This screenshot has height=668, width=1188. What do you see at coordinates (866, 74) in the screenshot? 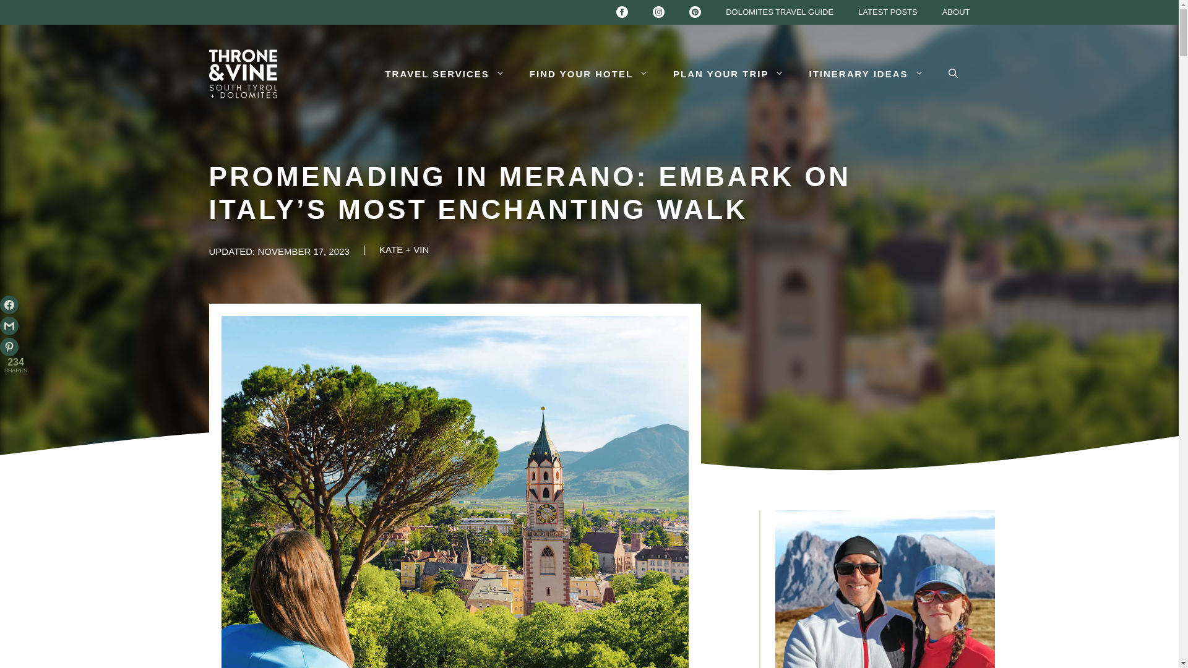
I see `ITINERARY IDEAS` at bounding box center [866, 74].